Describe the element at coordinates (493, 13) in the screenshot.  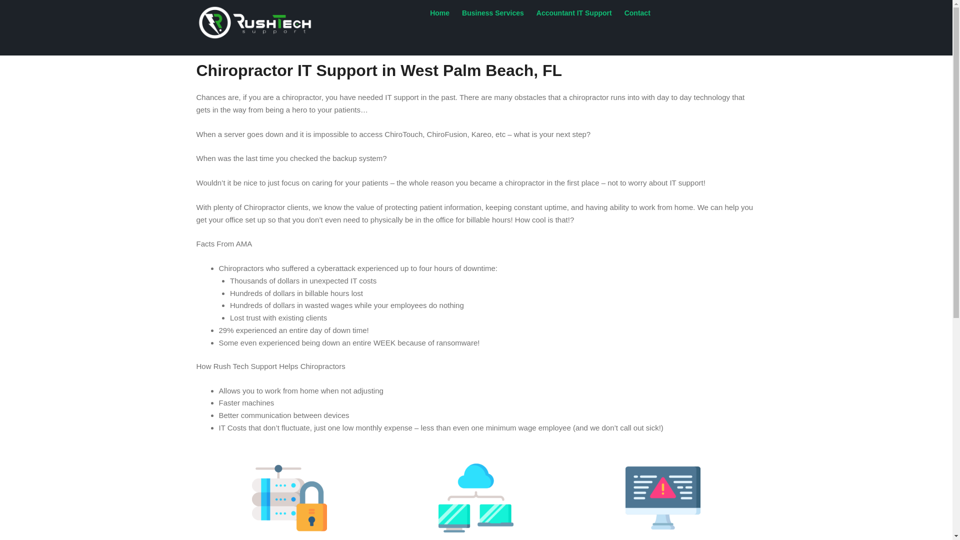
I see `Business Services` at that location.